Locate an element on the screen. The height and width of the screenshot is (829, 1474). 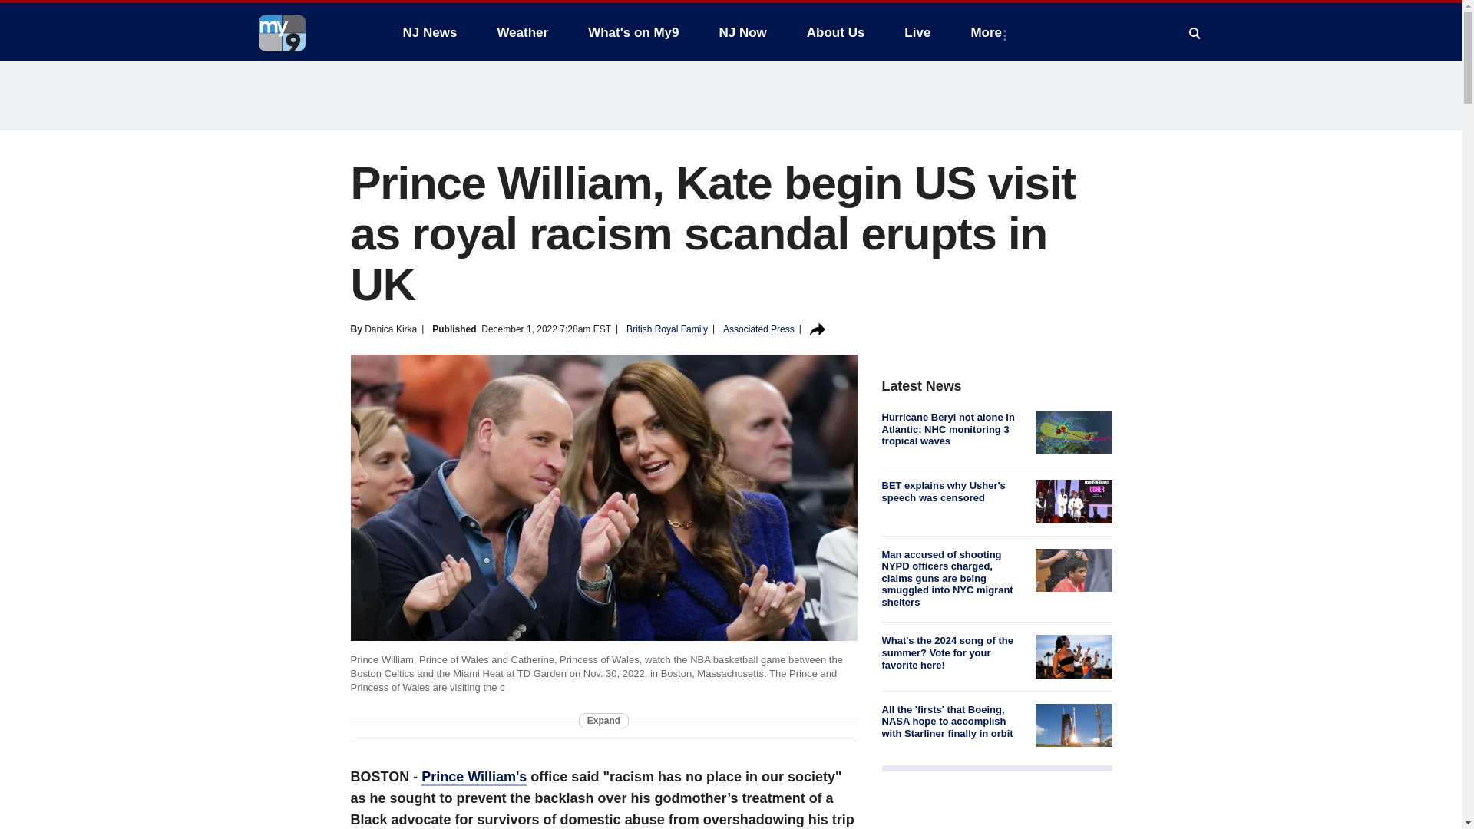
Associated Press is located at coordinates (758, 329).